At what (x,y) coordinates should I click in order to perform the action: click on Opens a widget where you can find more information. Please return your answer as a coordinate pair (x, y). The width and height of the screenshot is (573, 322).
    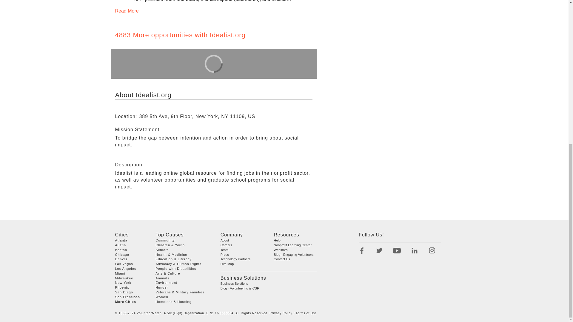
    Looking at the image, I should click on (23, 52).